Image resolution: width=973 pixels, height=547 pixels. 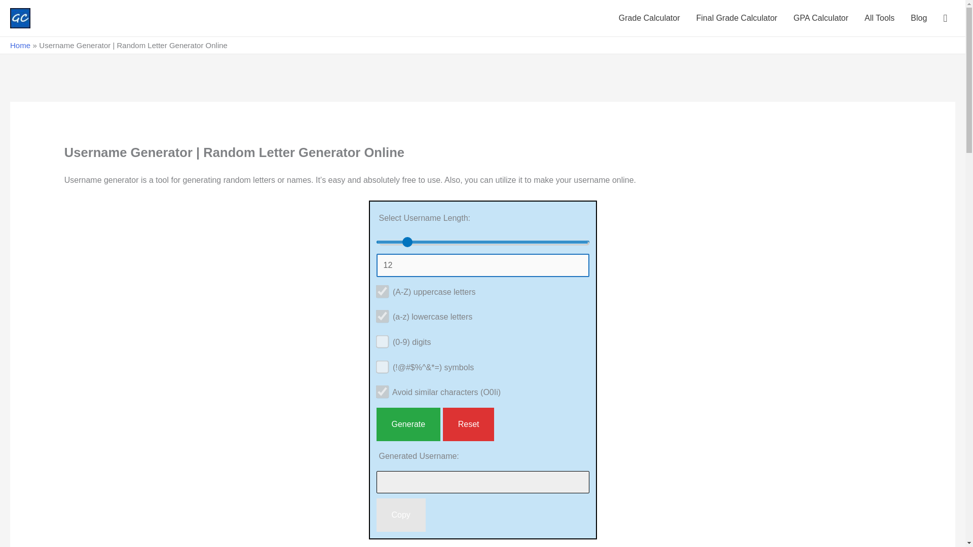 I want to click on on, so click(x=379, y=313).